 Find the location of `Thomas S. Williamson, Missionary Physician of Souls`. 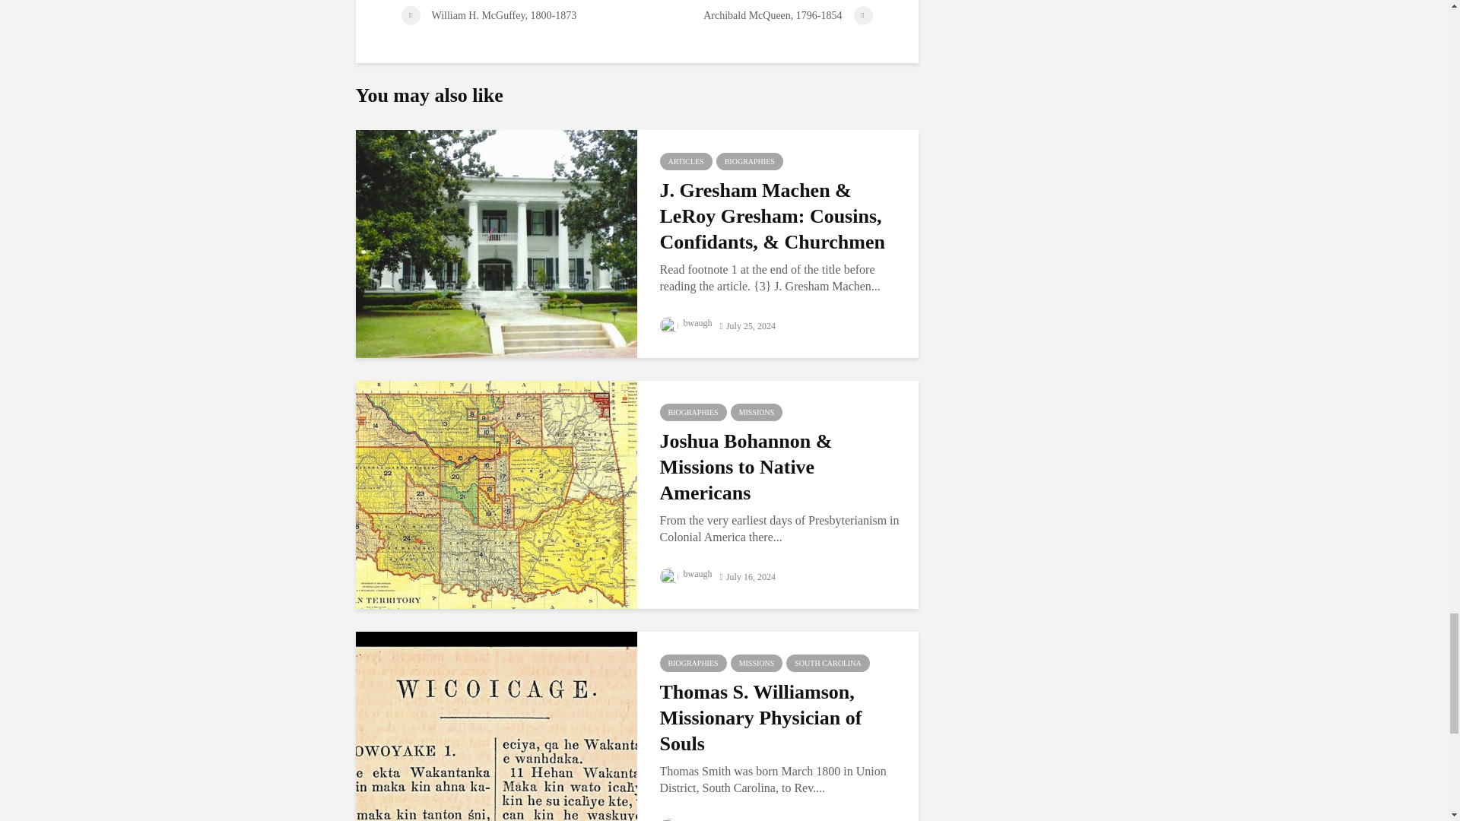

Thomas S. Williamson, Missionary Physician of Souls is located at coordinates (496, 744).